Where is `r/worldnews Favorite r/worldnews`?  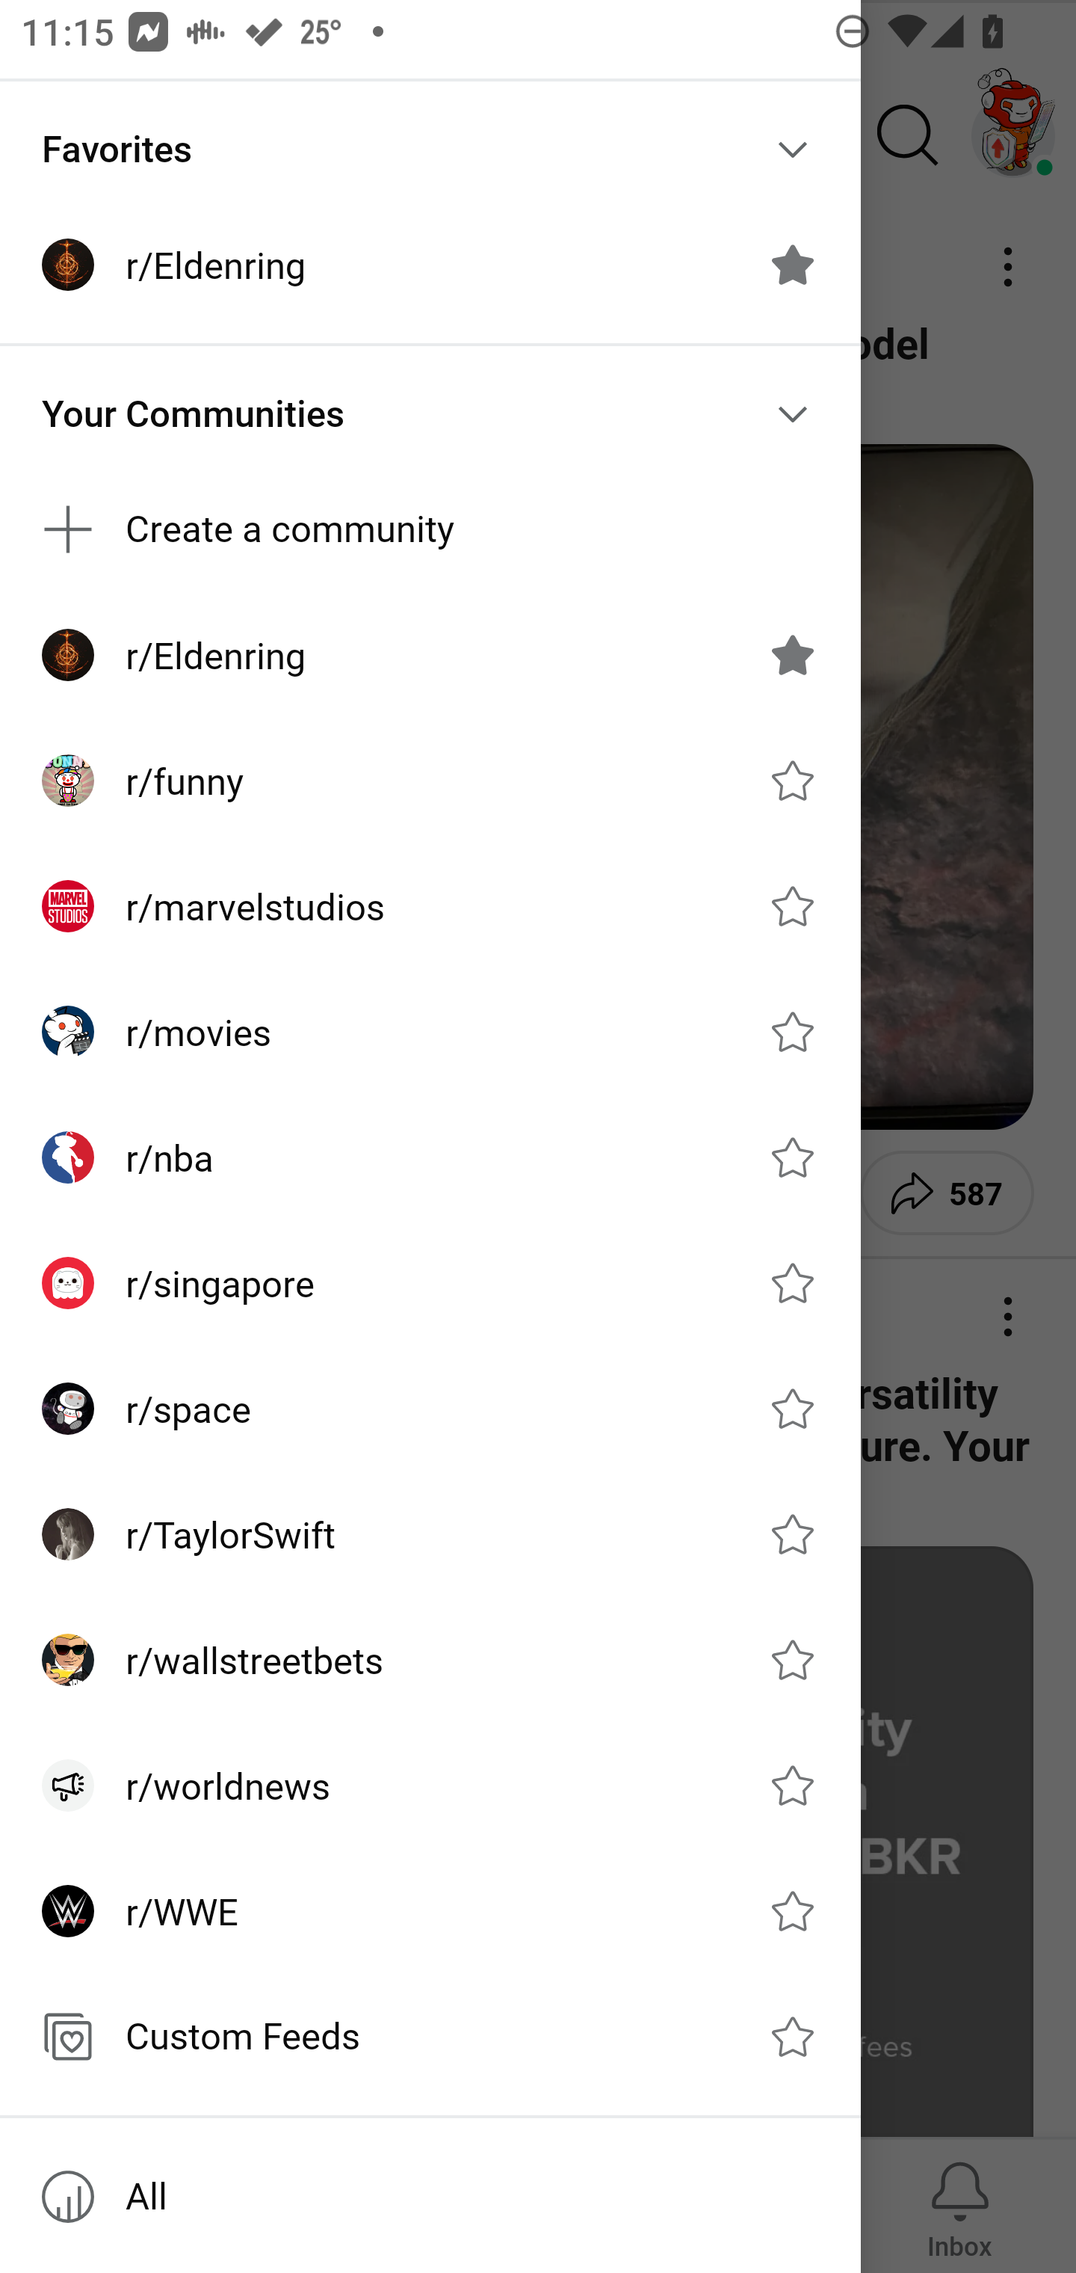
r/worldnews Favorite r/worldnews is located at coordinates (430, 1786).